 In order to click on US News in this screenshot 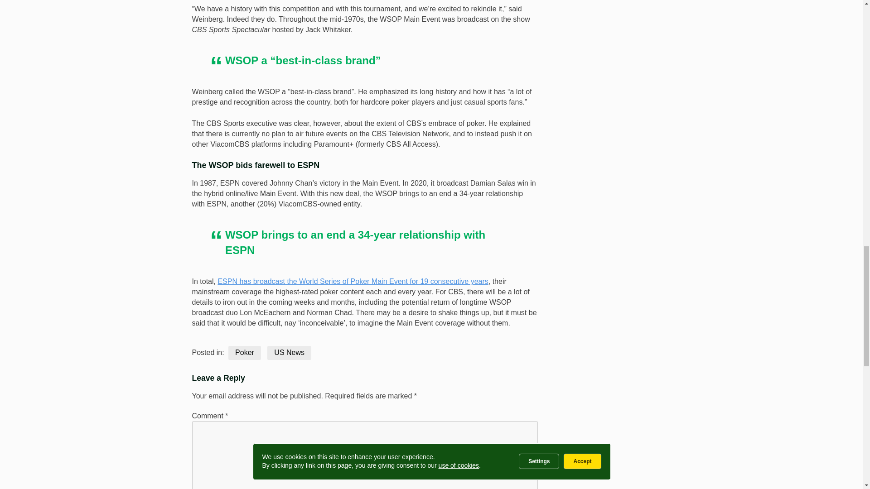, I will do `click(289, 352)`.